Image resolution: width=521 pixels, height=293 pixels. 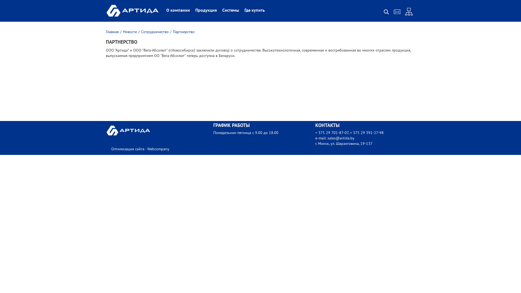 I want to click on + 375 29 391-27-98, so click(x=367, y=133).